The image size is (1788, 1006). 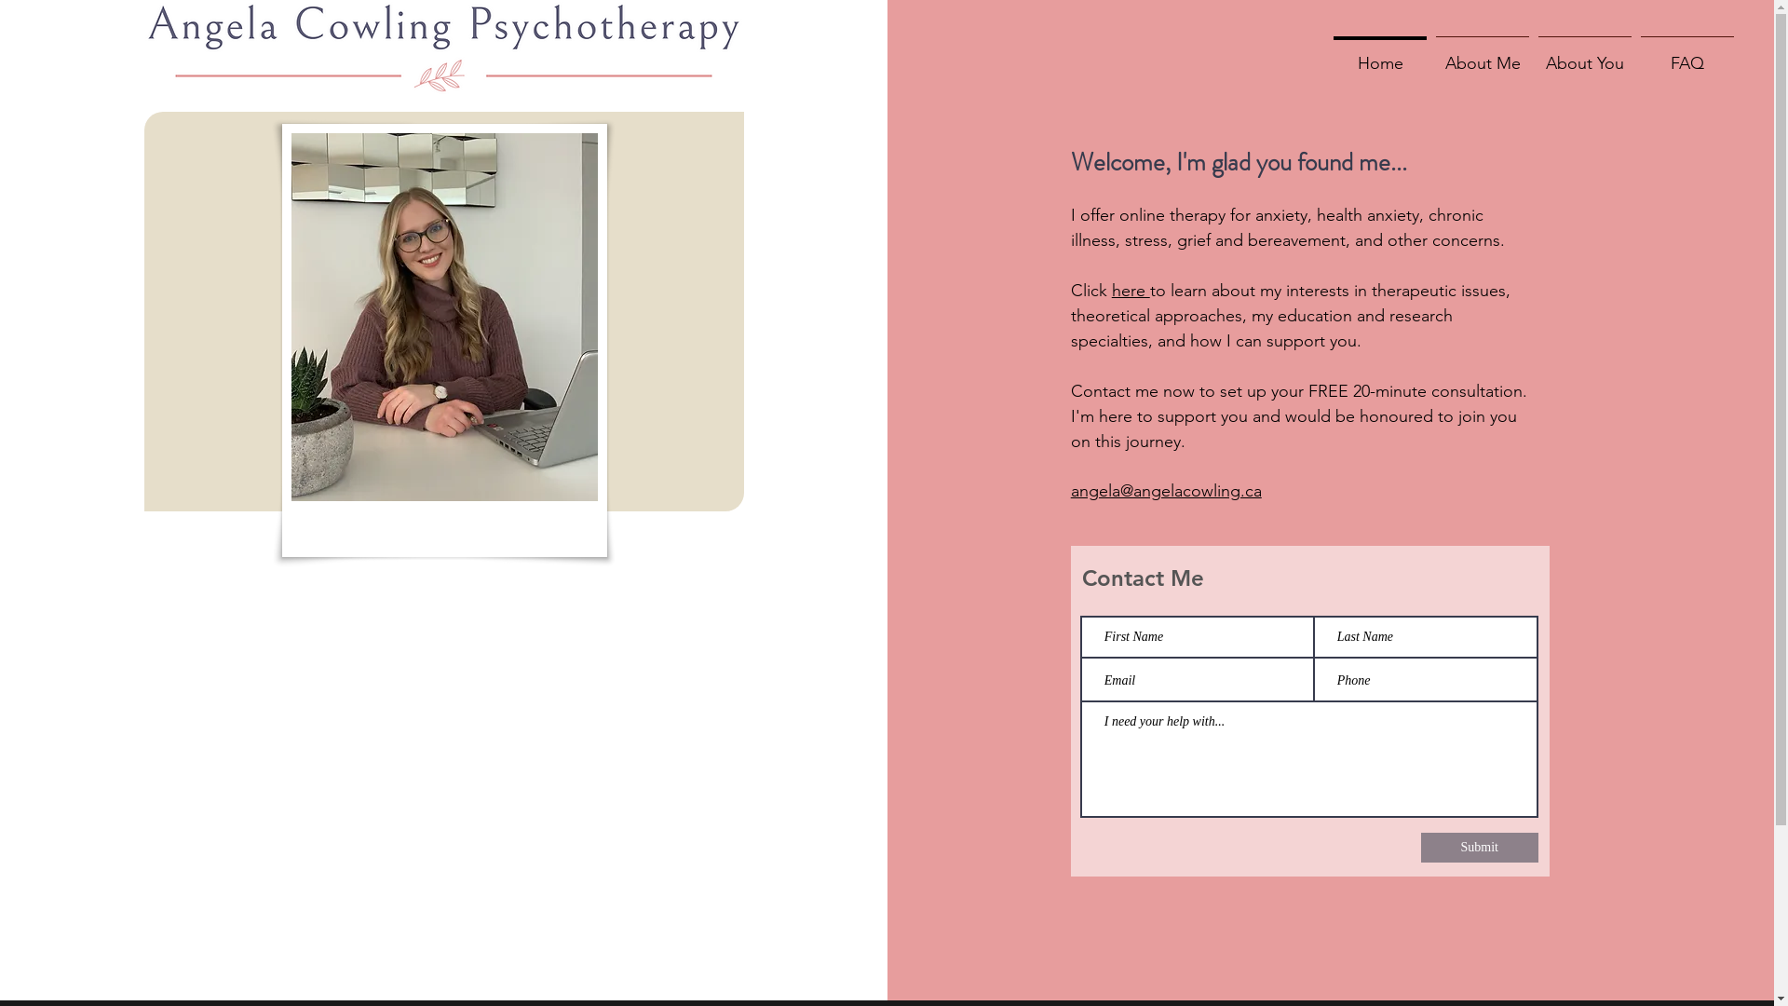 I want to click on angela@angelacowling.ca, so click(x=1166, y=491).